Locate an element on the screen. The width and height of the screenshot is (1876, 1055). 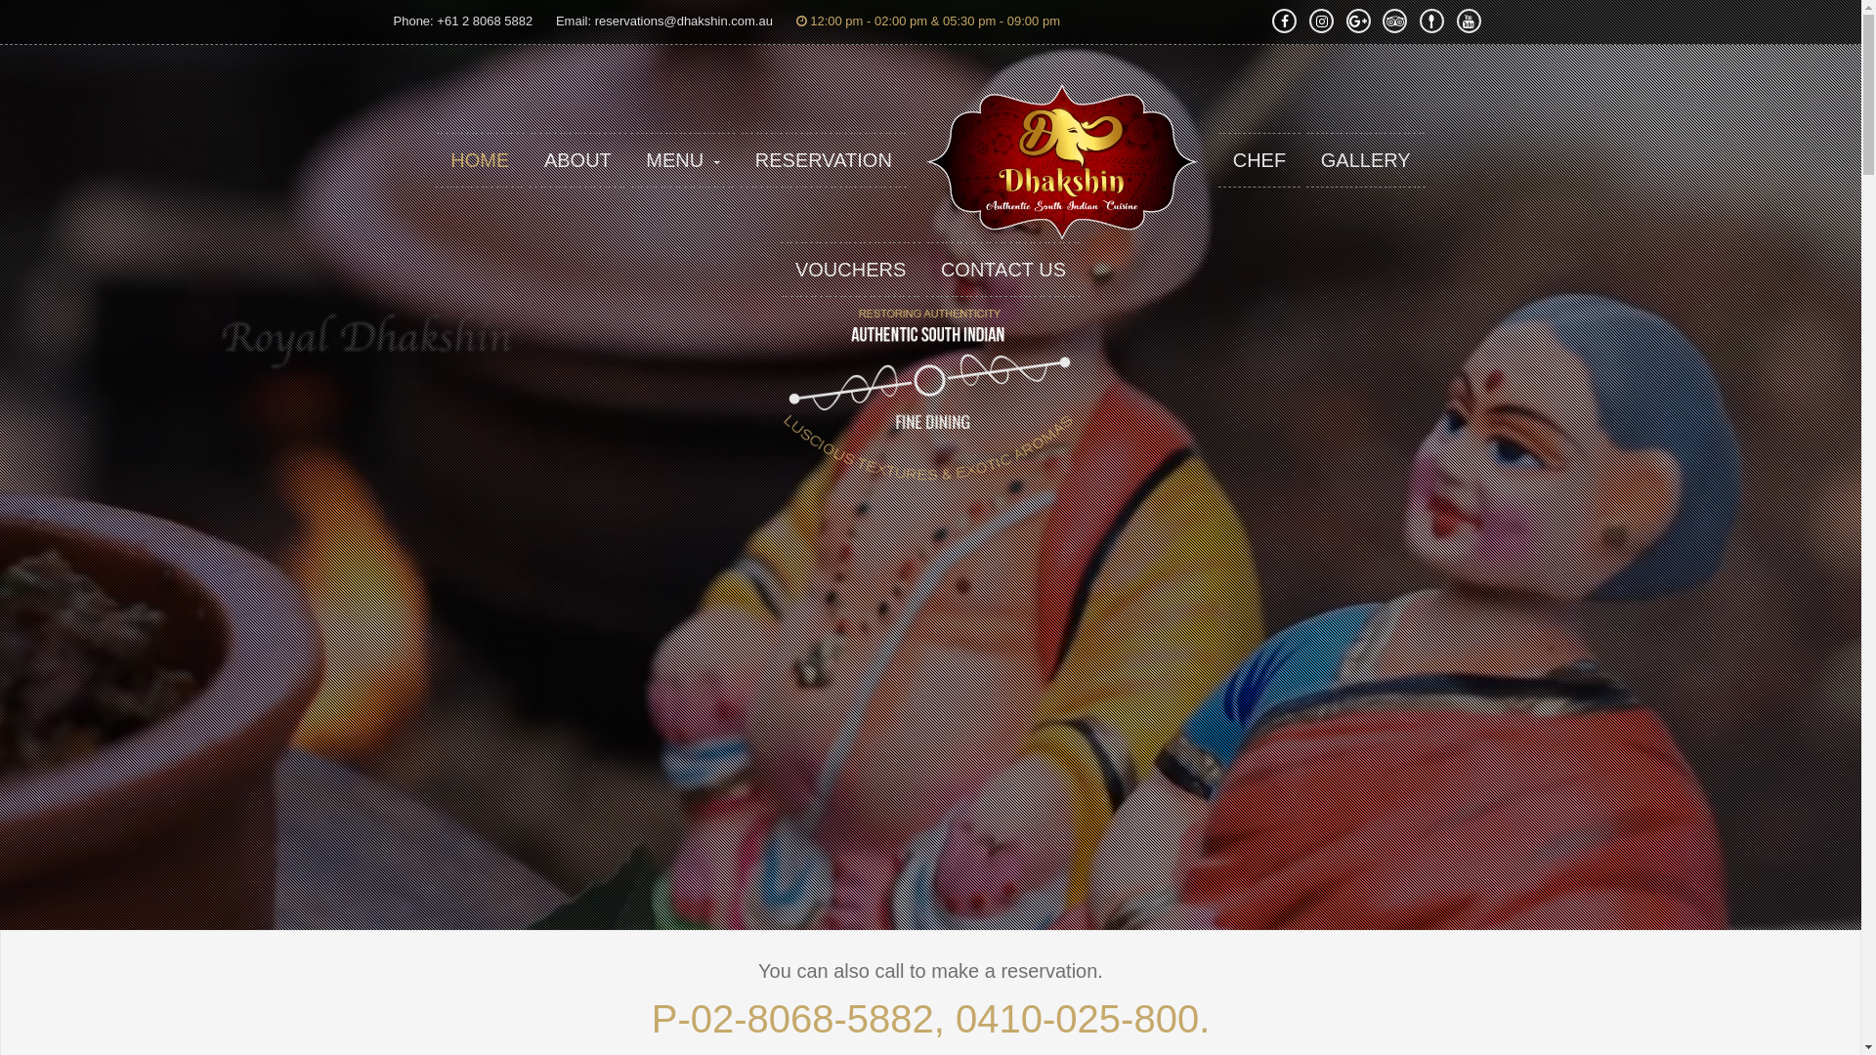
CONTACT US is located at coordinates (1003, 270).